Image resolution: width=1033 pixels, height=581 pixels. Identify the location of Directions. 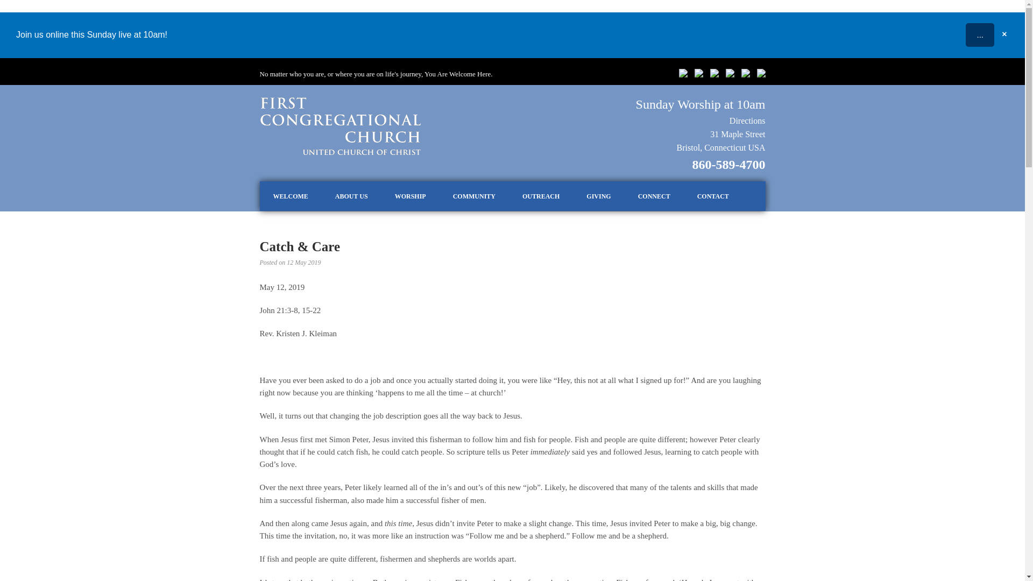
(747, 121).